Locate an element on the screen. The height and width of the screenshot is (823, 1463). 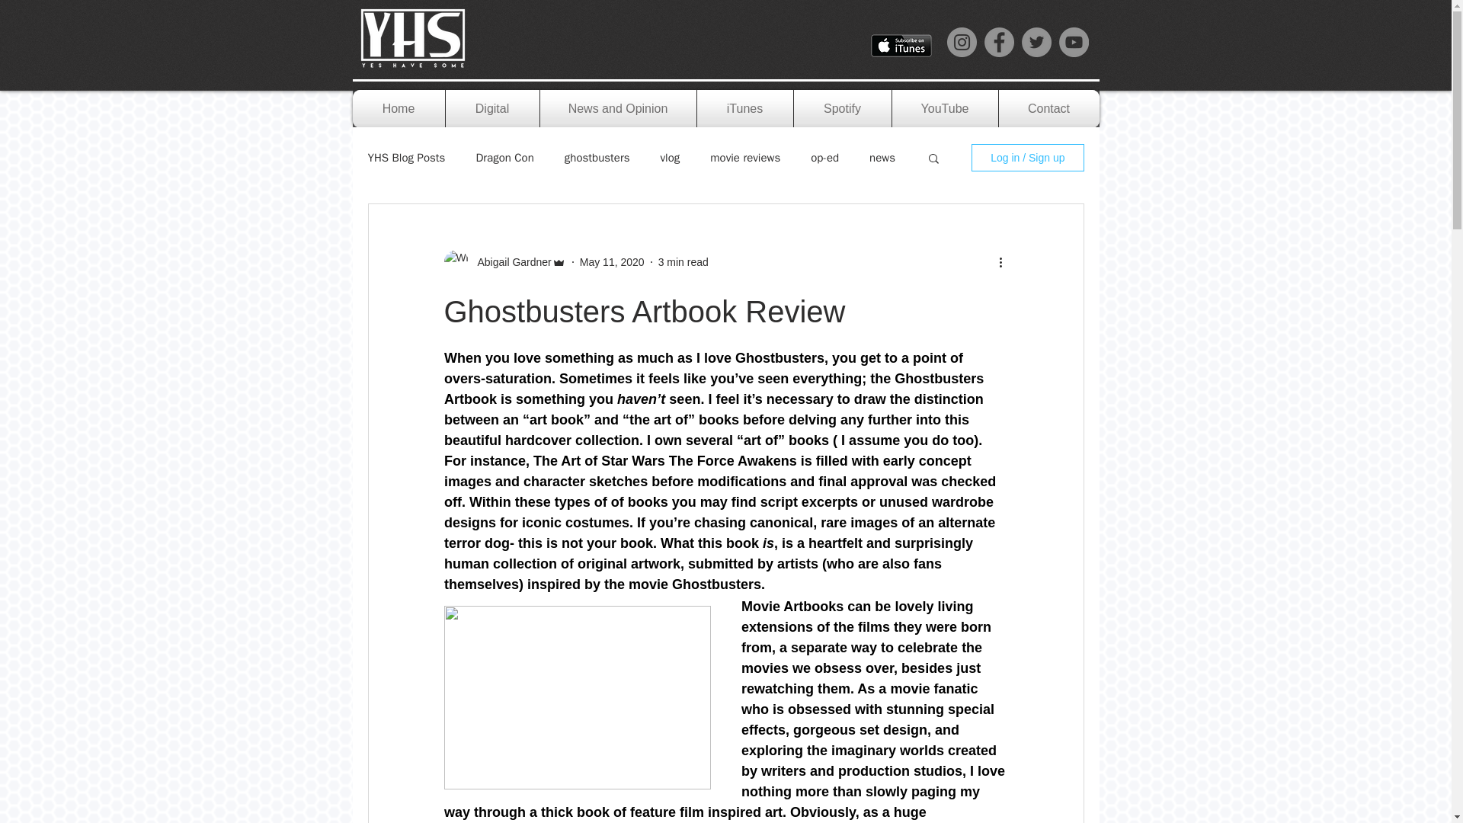
movie reviews is located at coordinates (744, 158).